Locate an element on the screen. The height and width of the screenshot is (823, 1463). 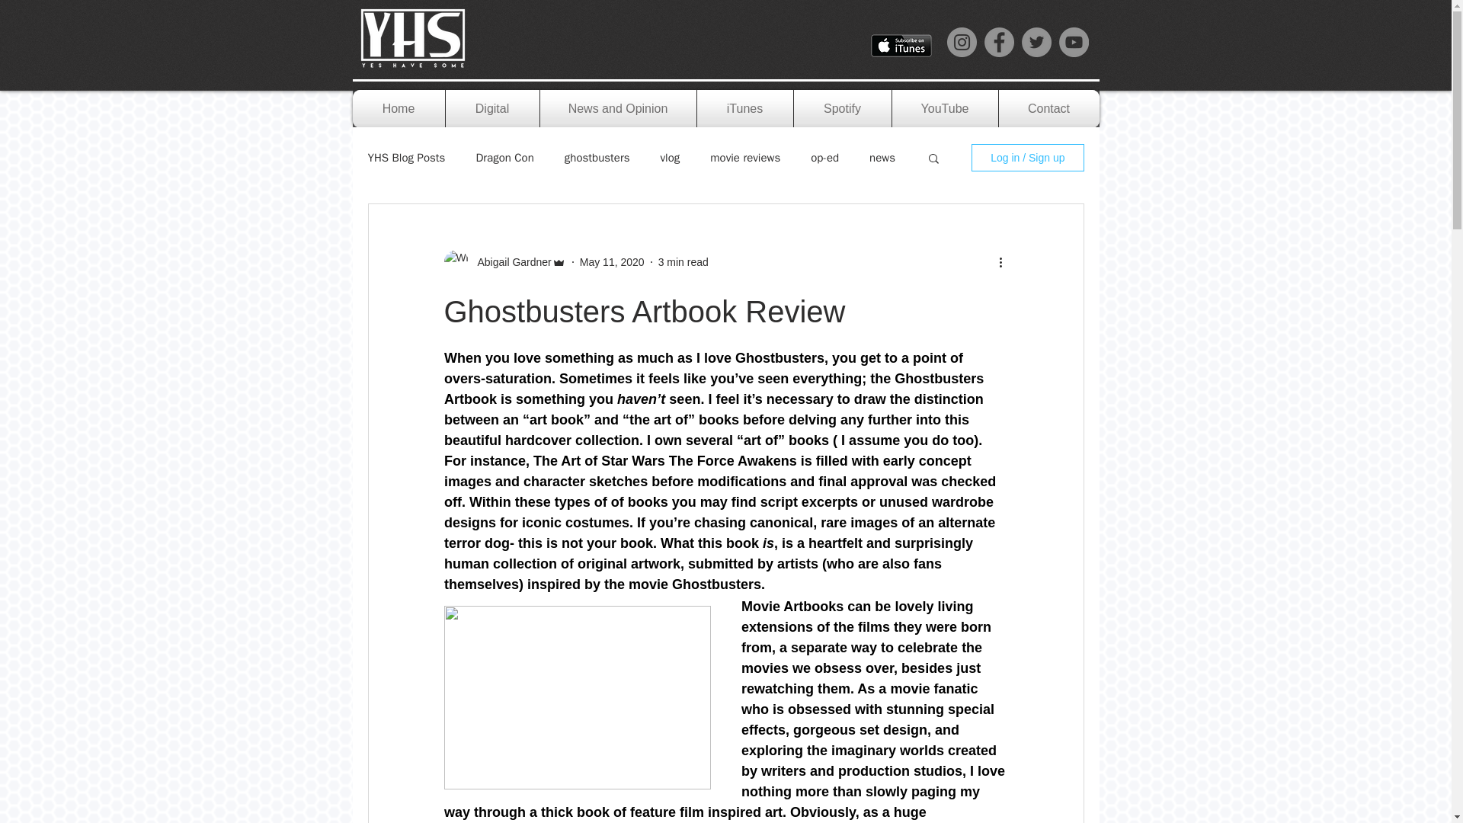
movie reviews is located at coordinates (744, 158).